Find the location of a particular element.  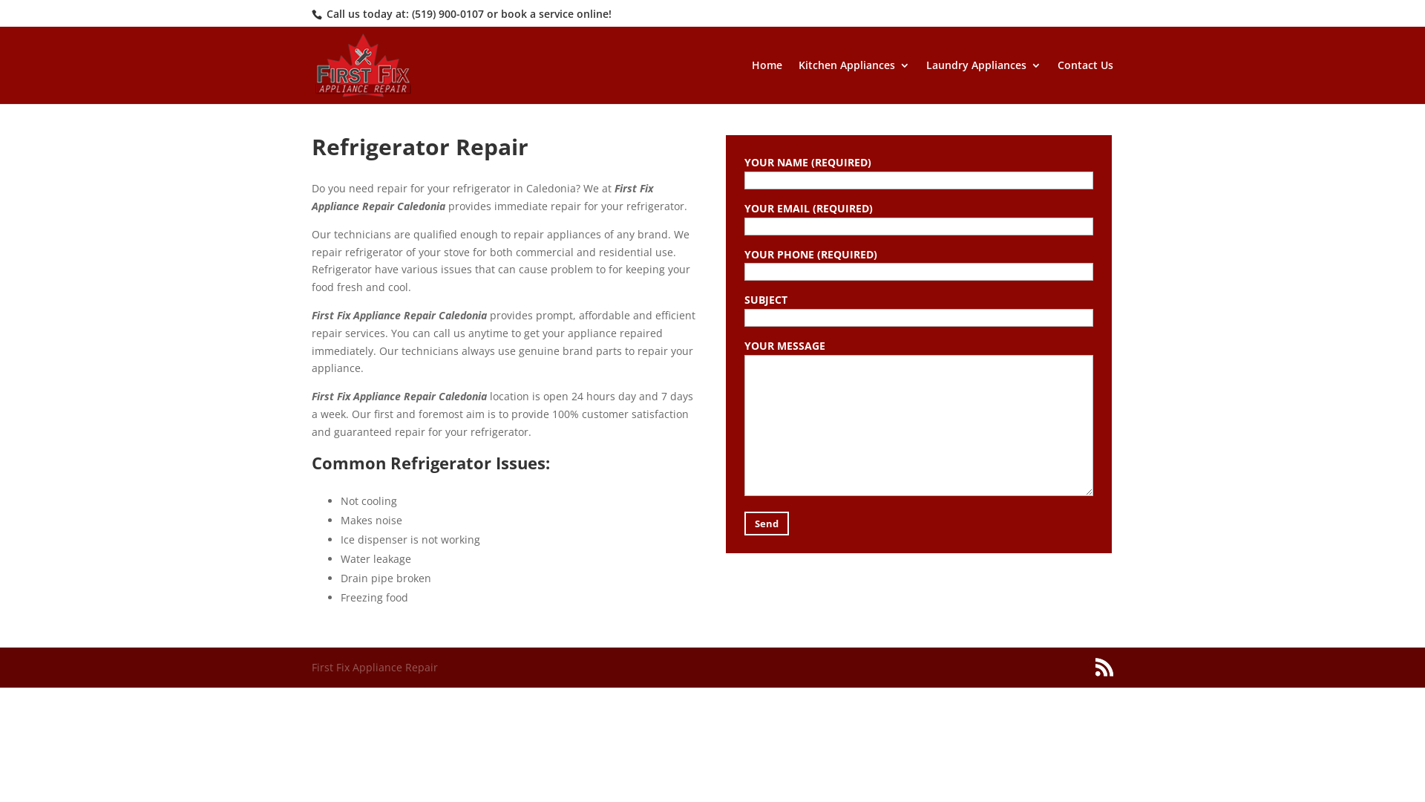

Laundry Appliances is located at coordinates (984, 82).